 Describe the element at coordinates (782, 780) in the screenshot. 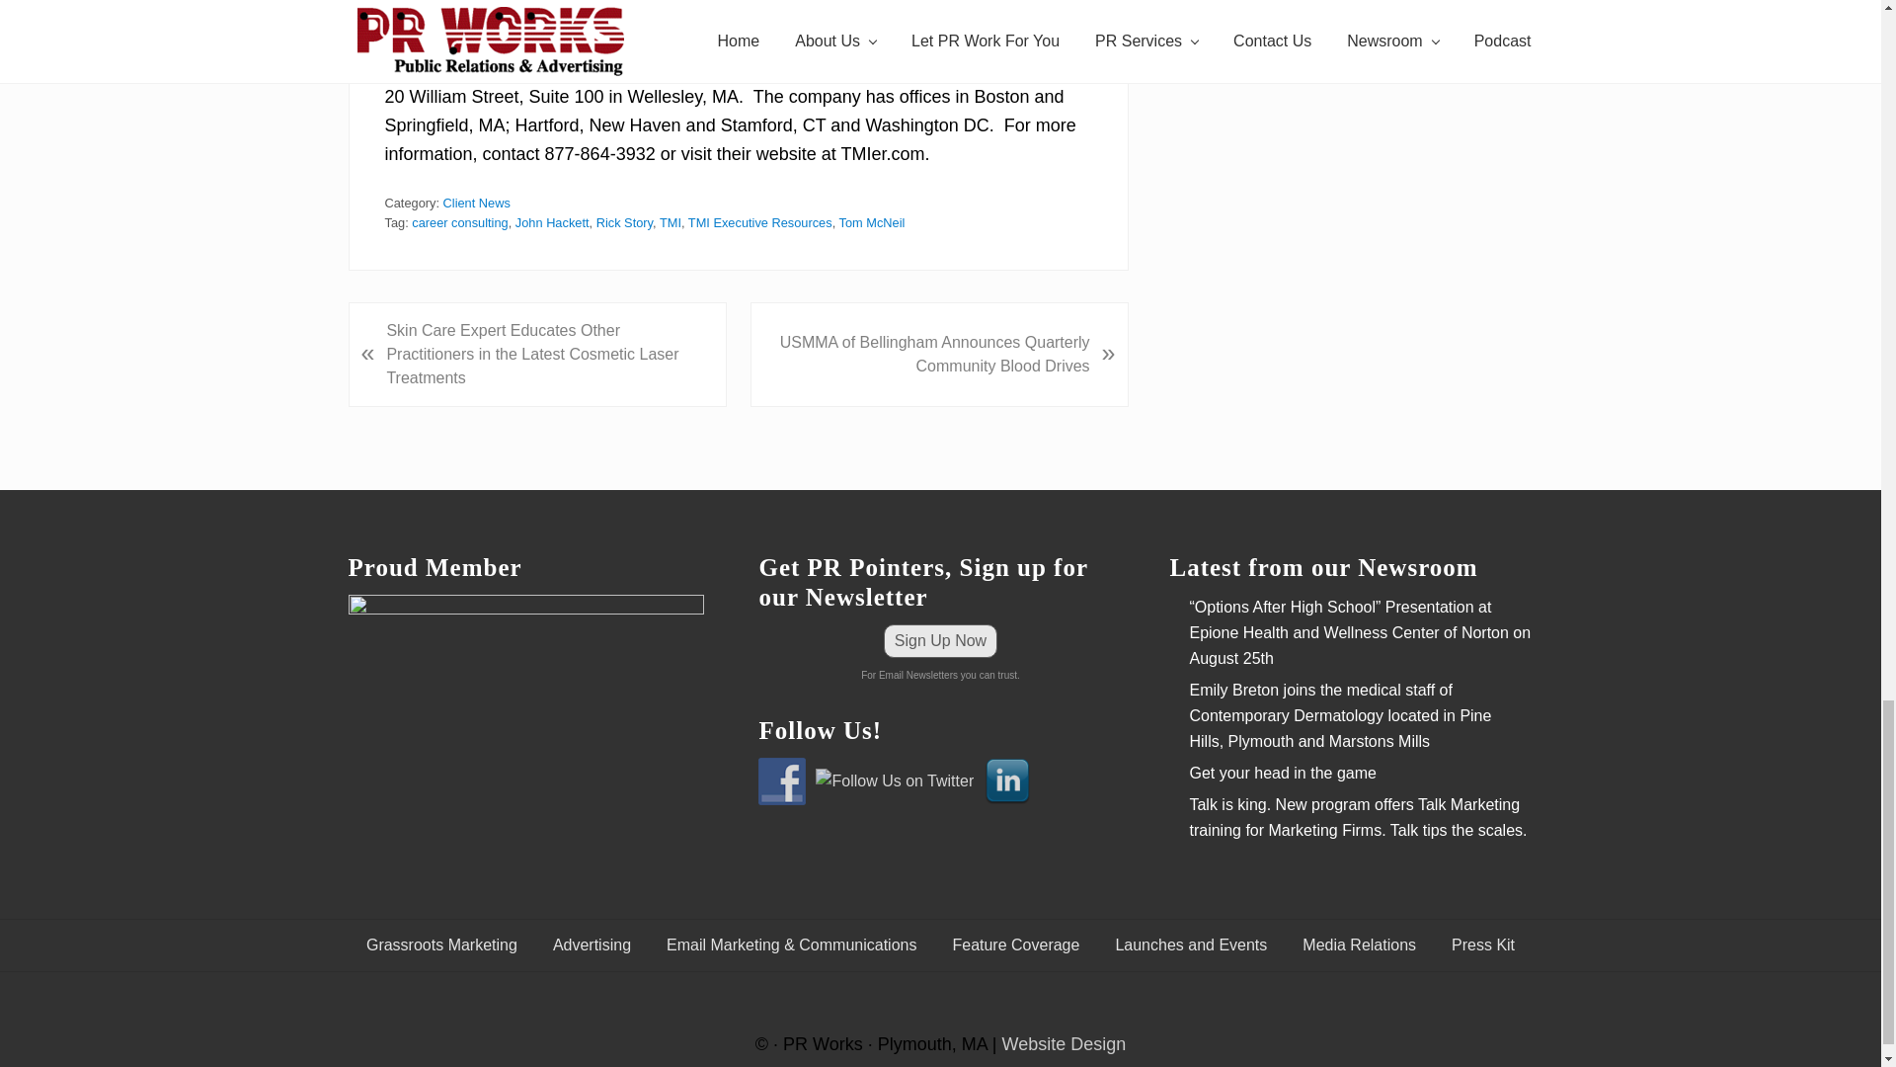

I see `Follow Us on Facebook` at that location.